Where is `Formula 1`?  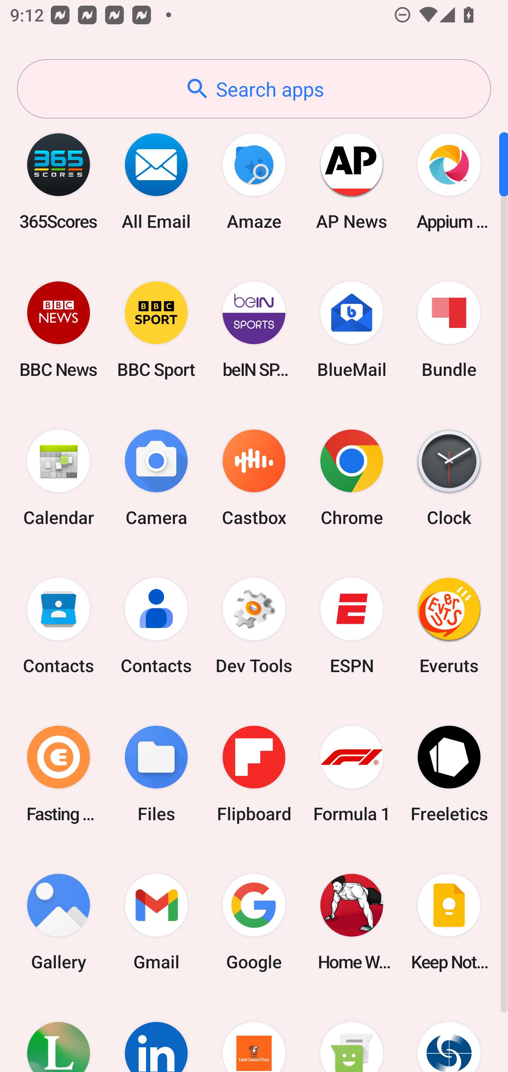
Formula 1 is located at coordinates (351, 774).